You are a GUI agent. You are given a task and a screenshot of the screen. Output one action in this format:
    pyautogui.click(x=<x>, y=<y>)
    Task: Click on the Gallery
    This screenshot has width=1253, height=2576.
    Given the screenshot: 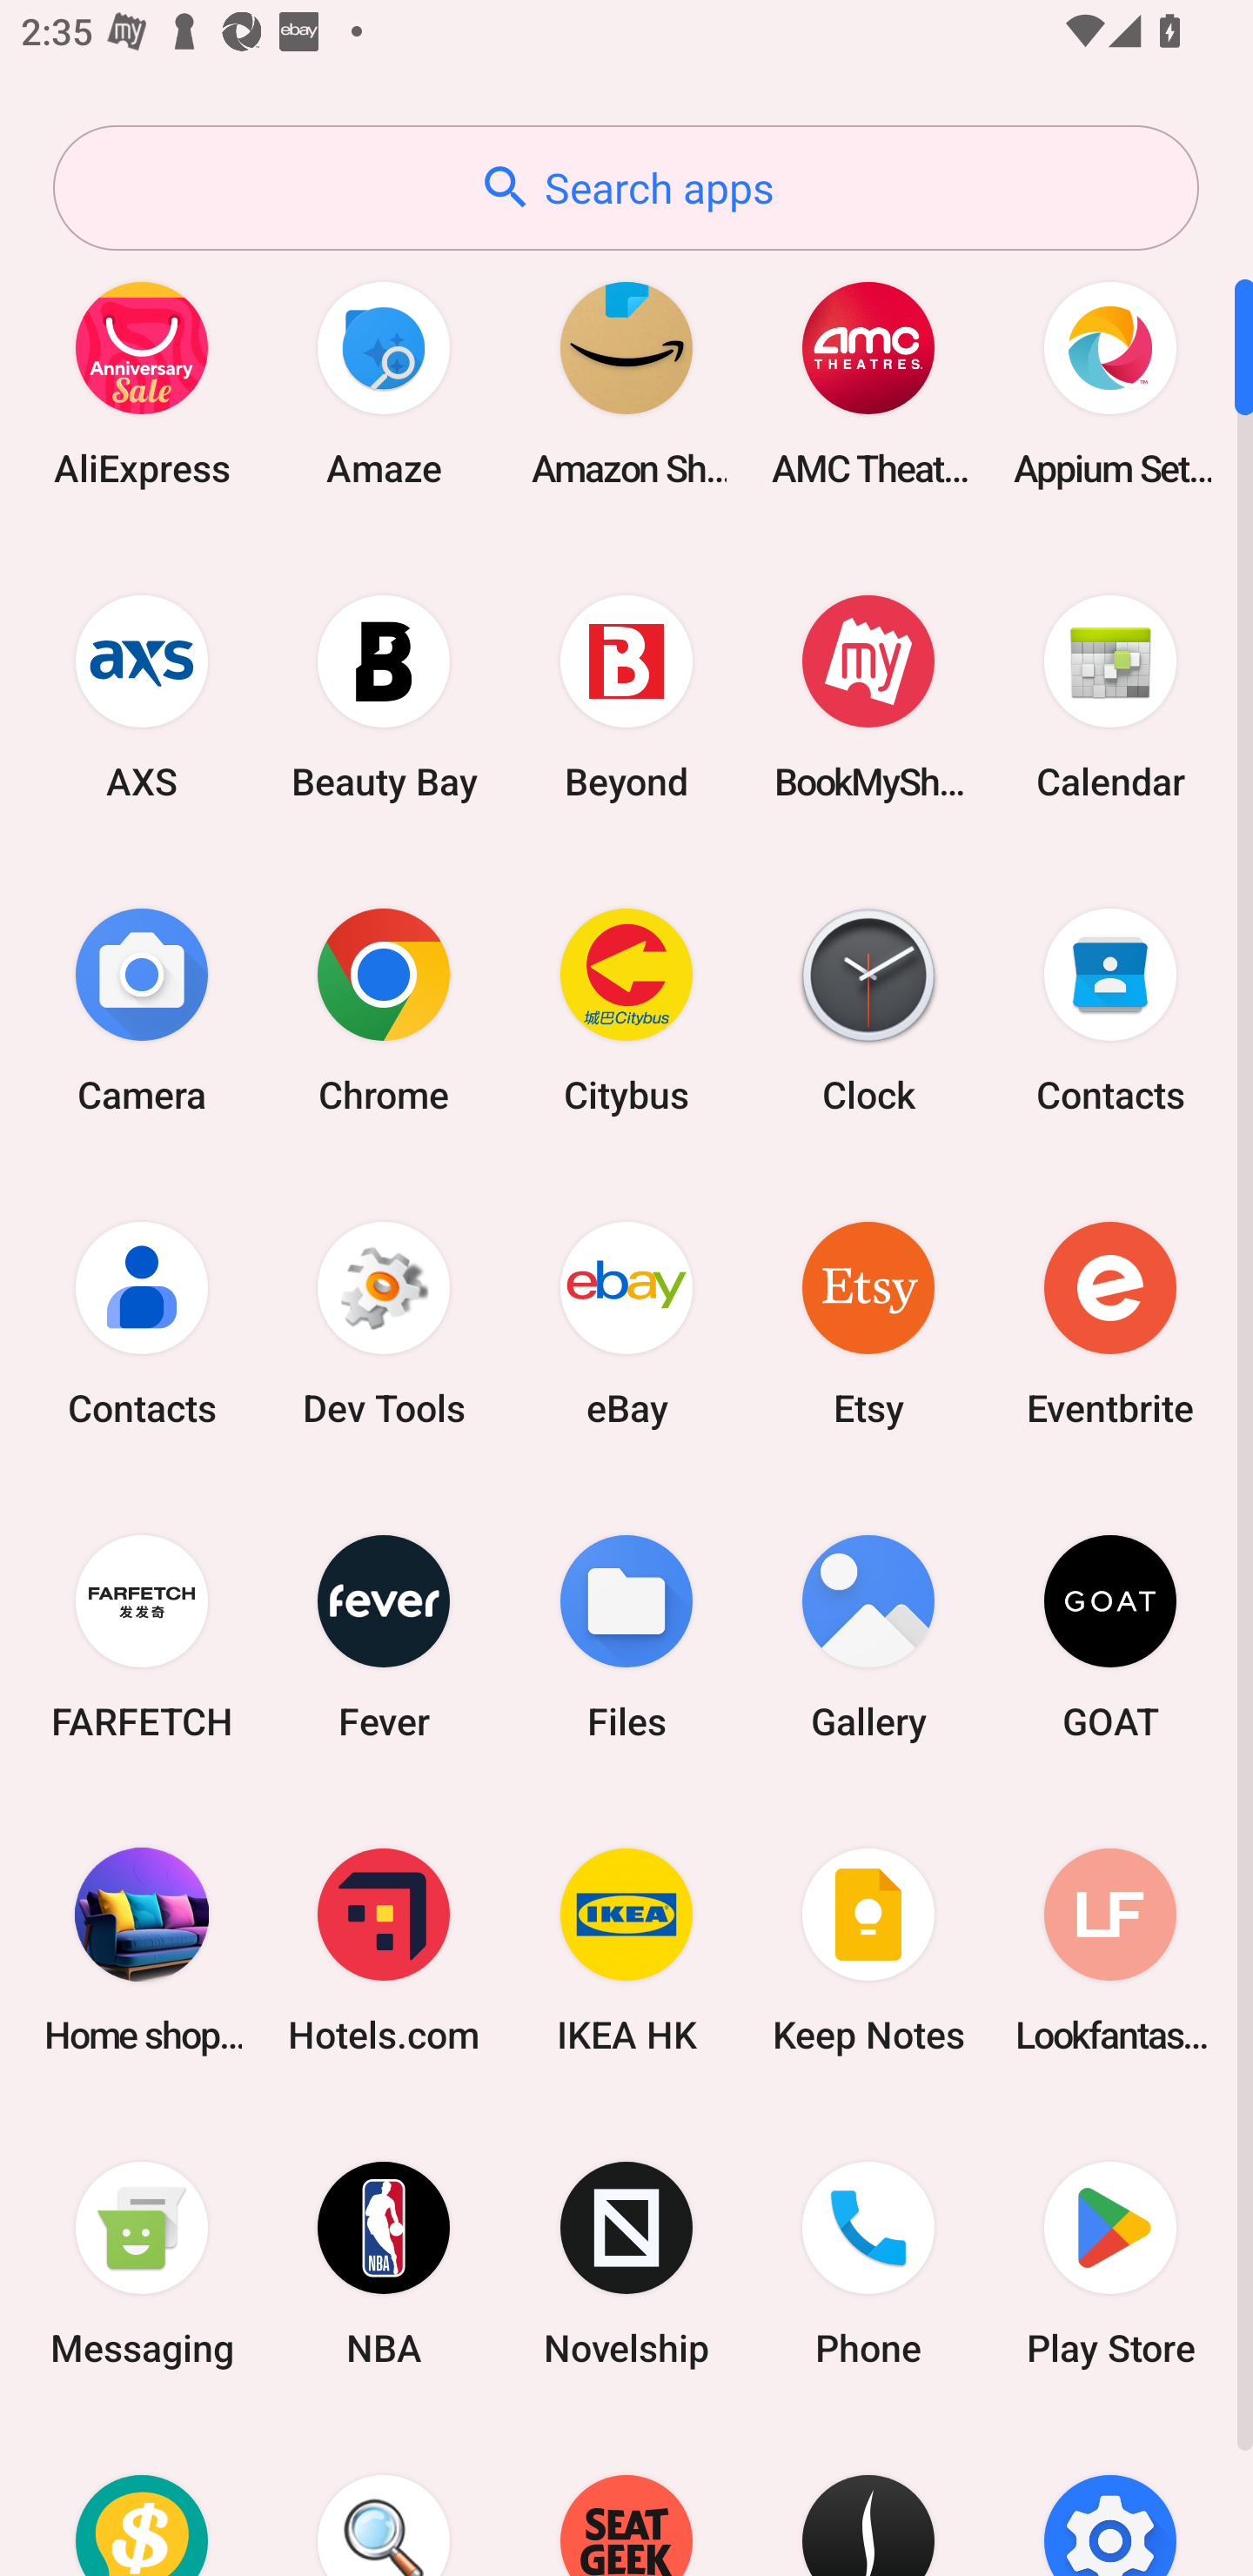 What is the action you would take?
    pyautogui.click(x=868, y=1636)
    